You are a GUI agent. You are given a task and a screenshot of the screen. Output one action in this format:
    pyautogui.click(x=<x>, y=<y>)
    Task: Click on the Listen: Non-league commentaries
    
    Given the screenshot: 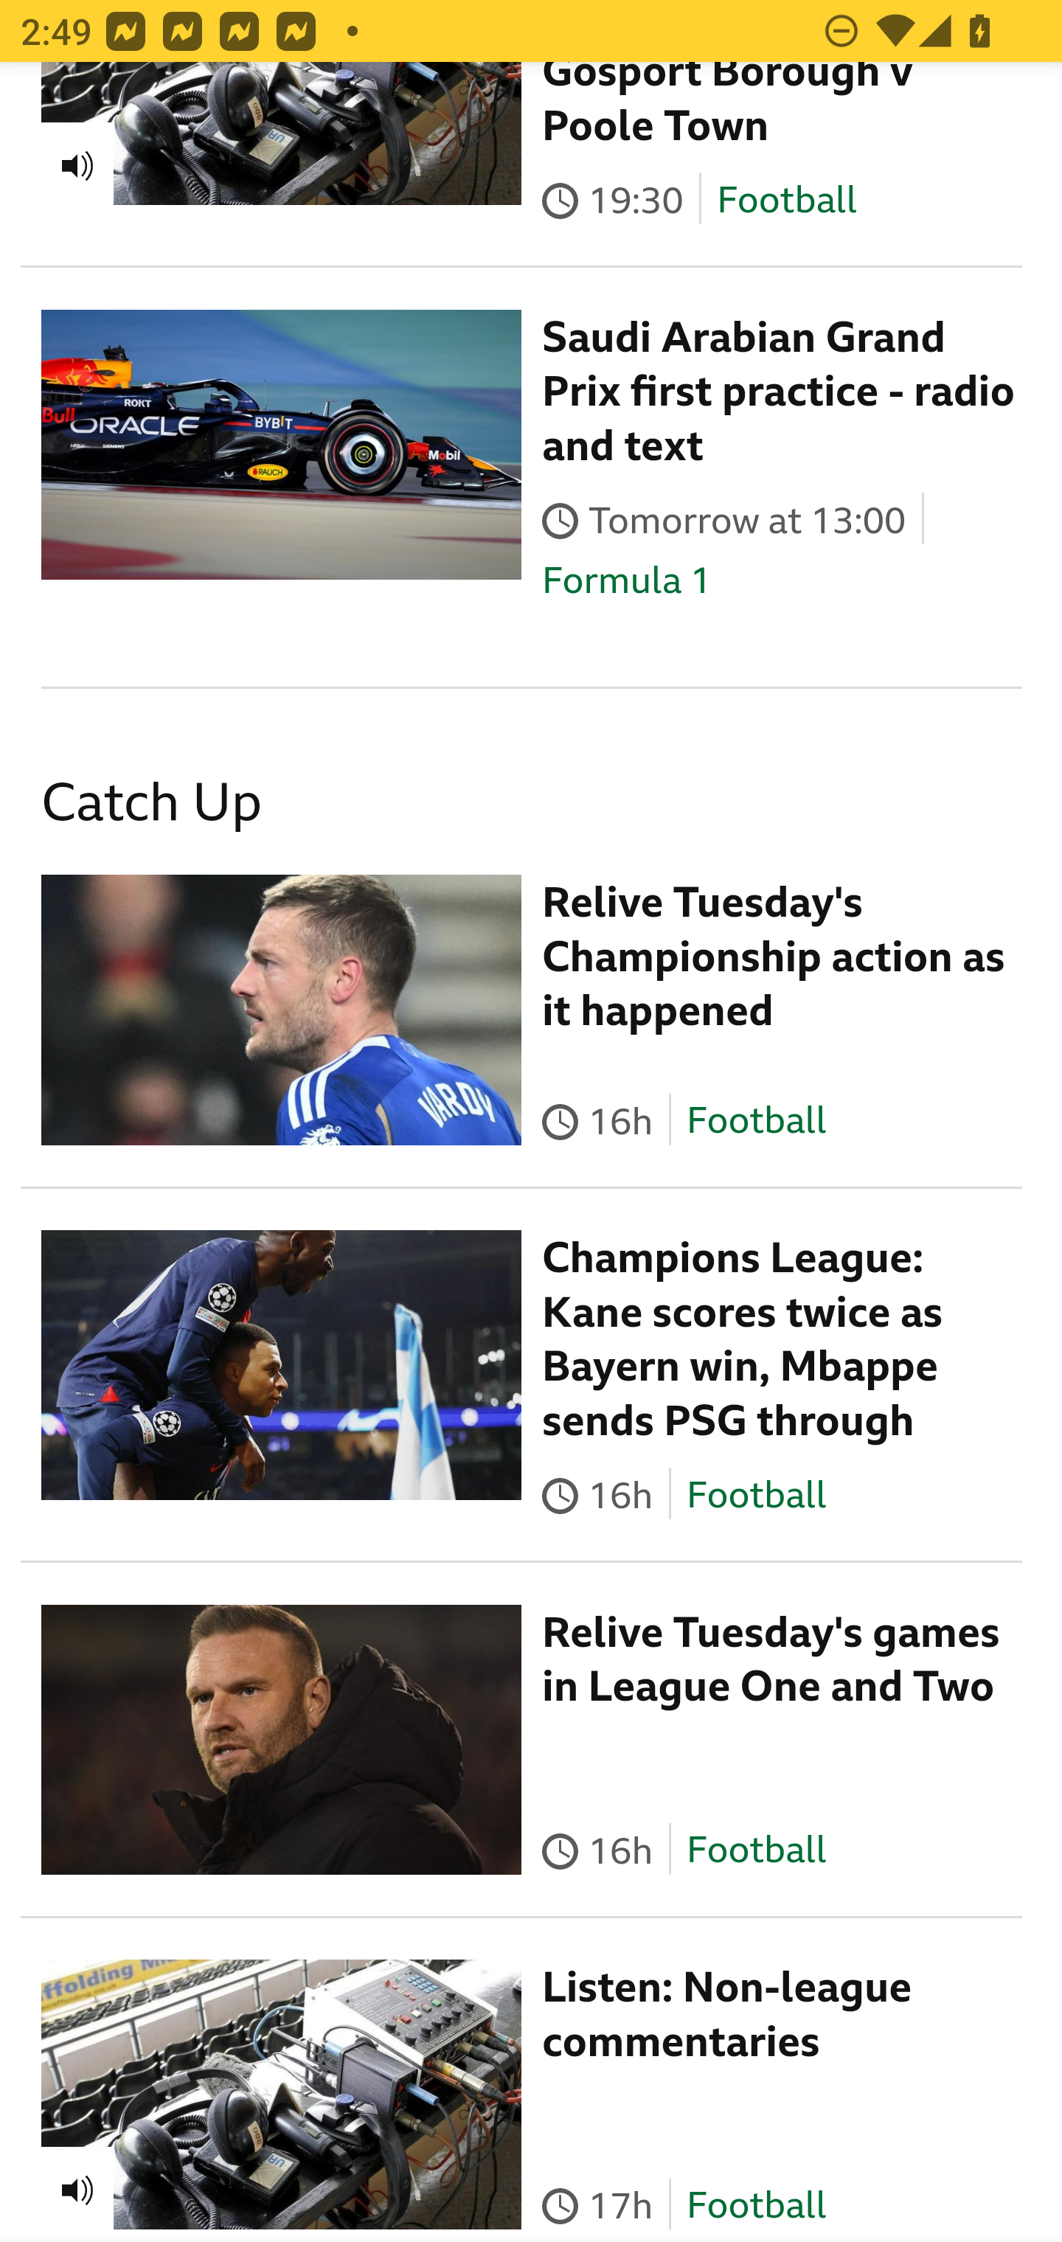 What is the action you would take?
    pyautogui.click(x=727, y=2014)
    